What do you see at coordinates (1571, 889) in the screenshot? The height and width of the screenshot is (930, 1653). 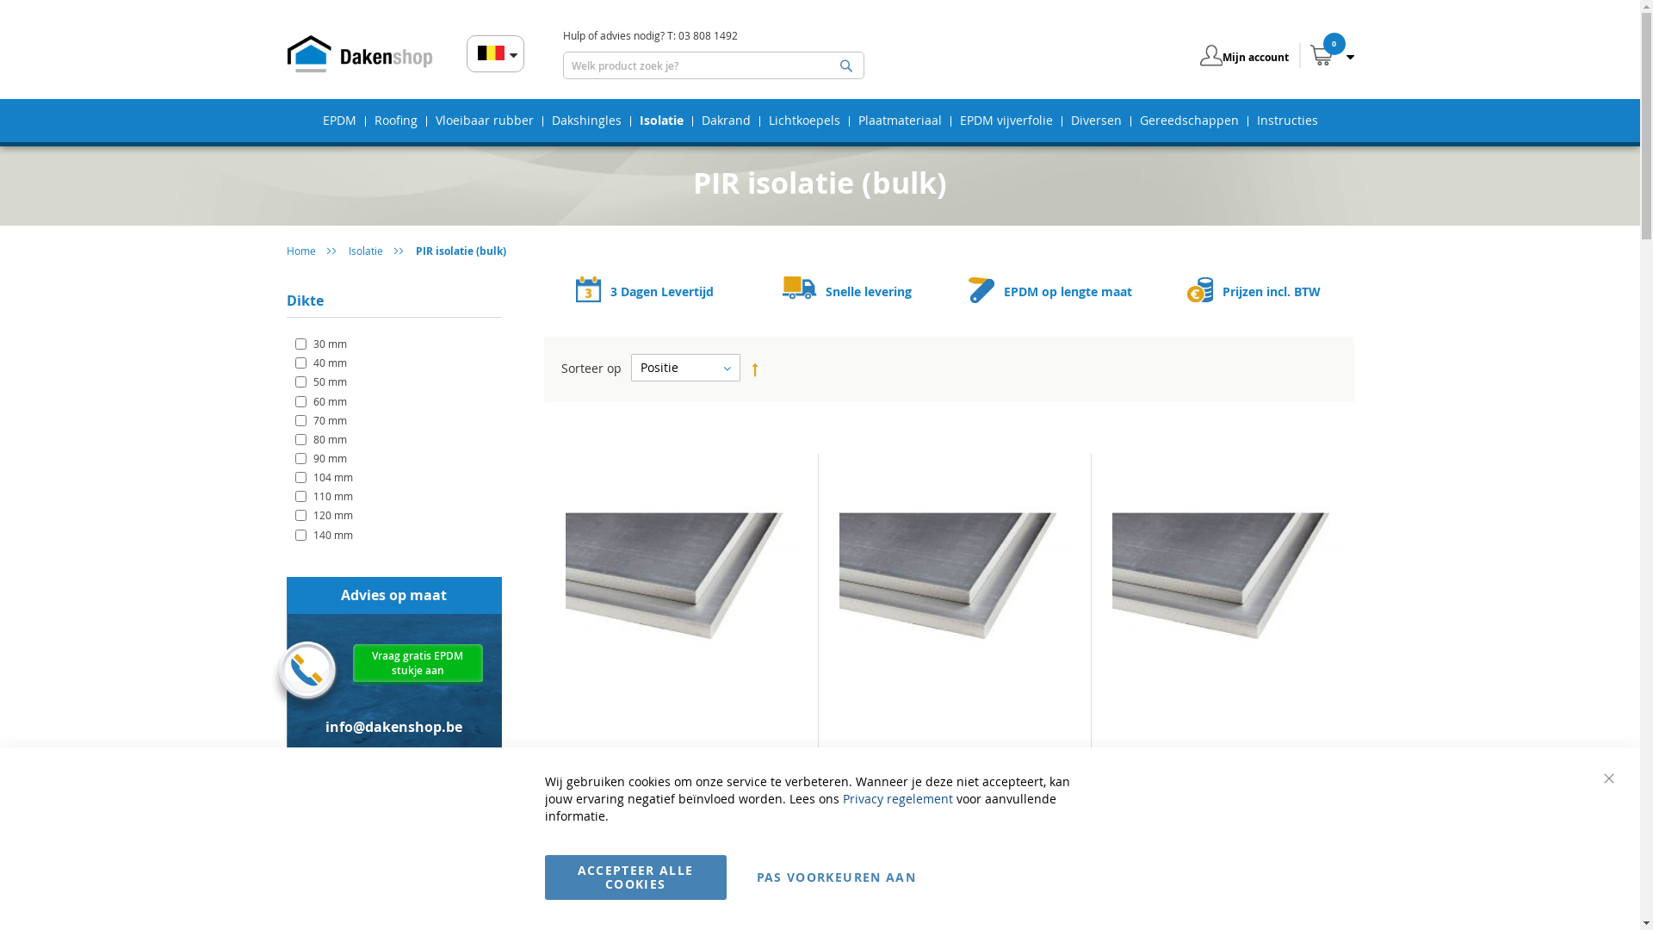 I see `03 808 1492` at bounding box center [1571, 889].